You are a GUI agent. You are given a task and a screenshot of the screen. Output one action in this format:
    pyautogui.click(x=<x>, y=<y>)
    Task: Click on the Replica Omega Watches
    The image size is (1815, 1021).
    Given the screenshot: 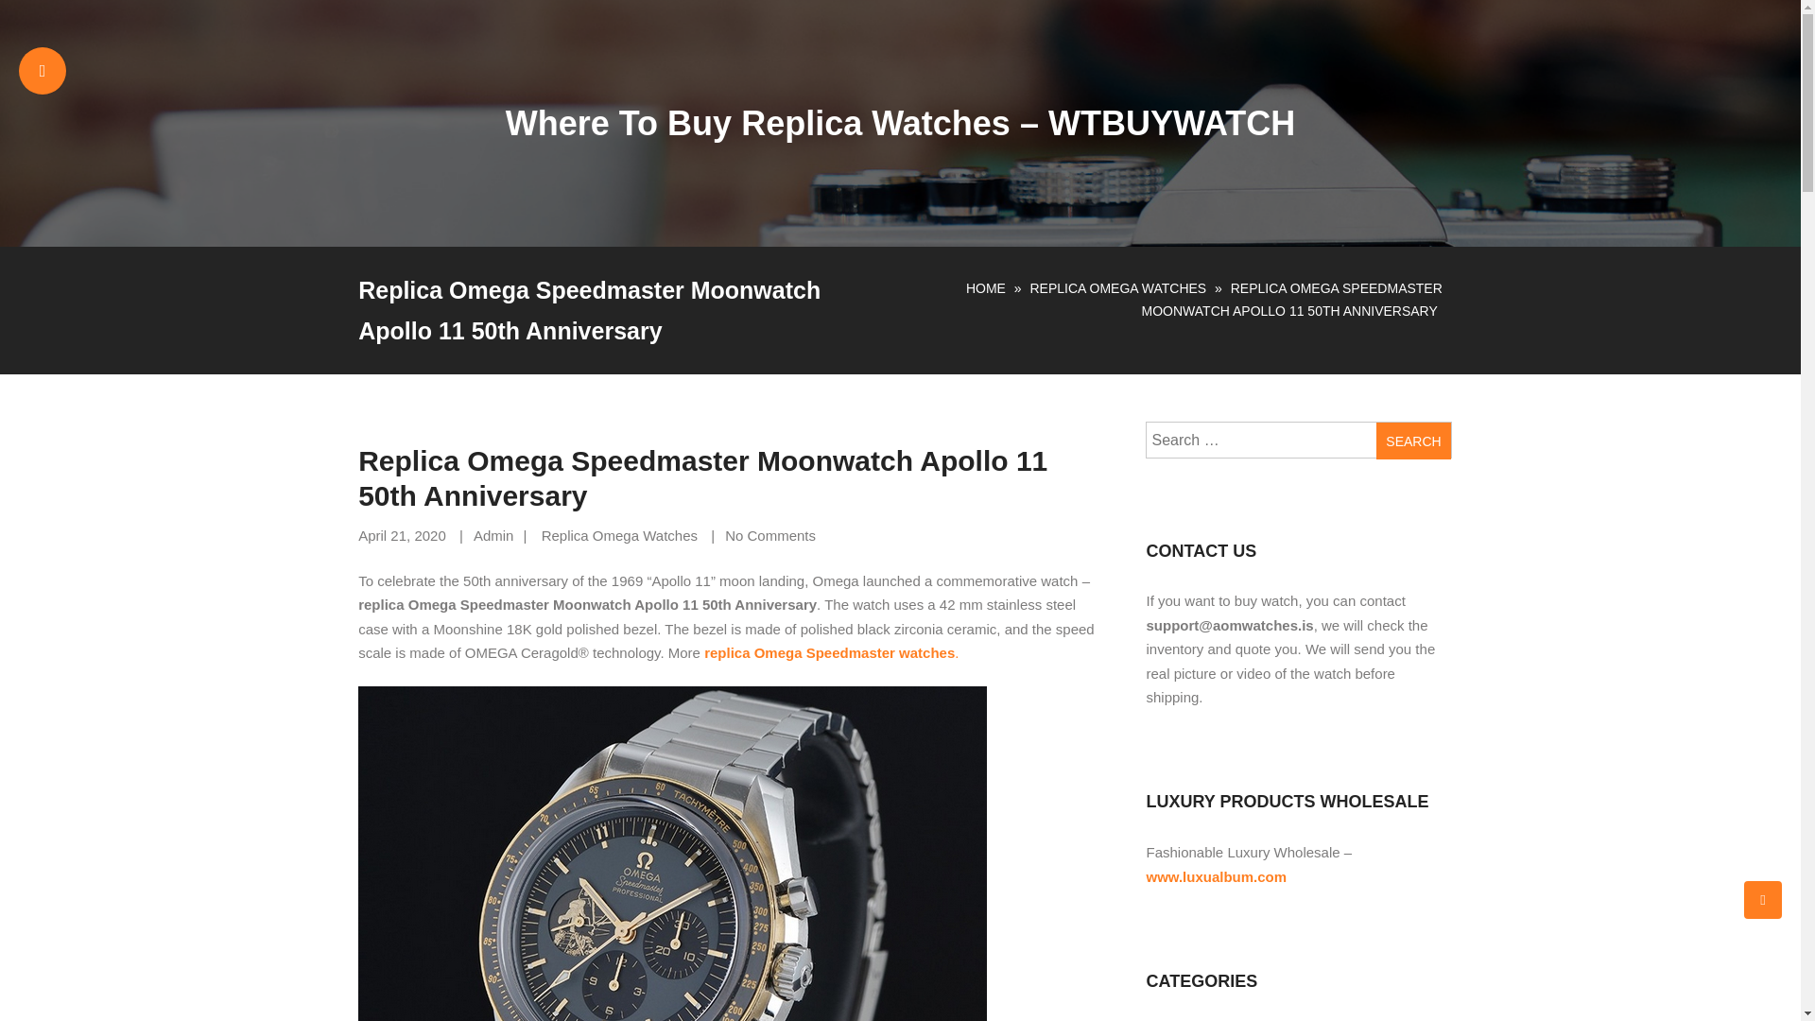 What is the action you would take?
    pyautogui.click(x=618, y=535)
    